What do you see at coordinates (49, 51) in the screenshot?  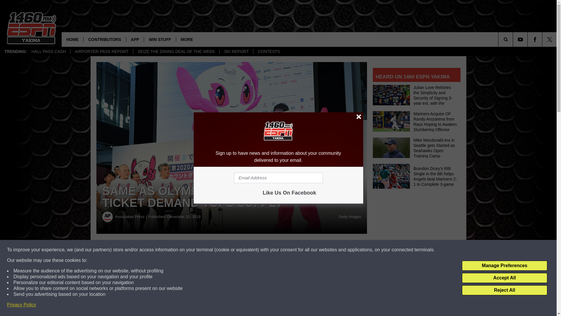 I see `HALL PASS CASH` at bounding box center [49, 51].